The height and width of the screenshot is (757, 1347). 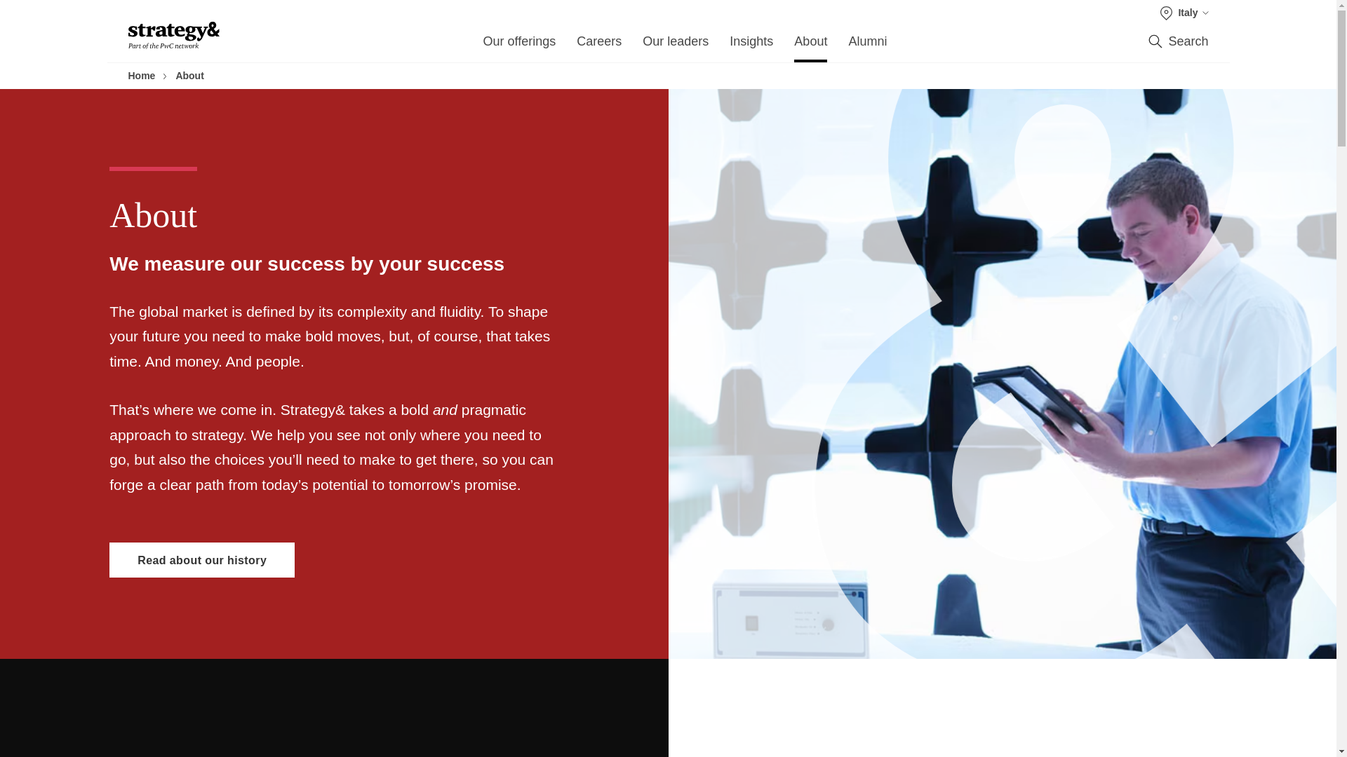 I want to click on Careers, so click(x=598, y=46).